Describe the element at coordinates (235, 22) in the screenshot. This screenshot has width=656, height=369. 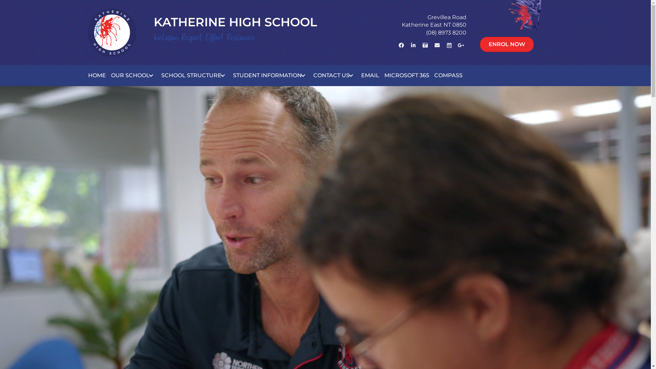
I see `KATHERINE HIGH SCHOOL` at that location.